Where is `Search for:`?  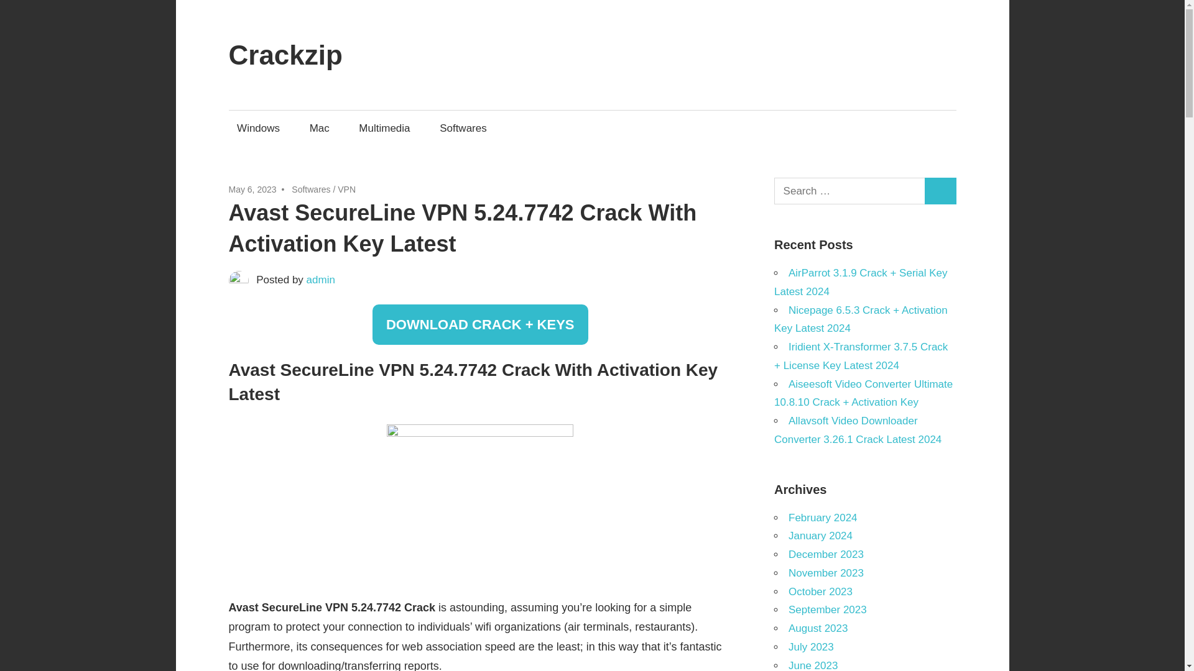 Search for: is located at coordinates (849, 191).